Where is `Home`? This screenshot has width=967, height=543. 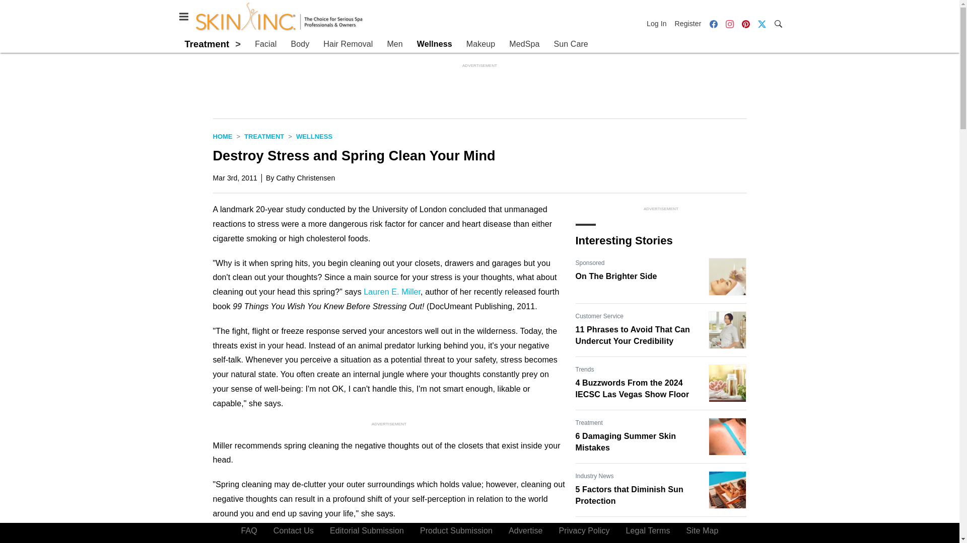
Home is located at coordinates (222, 136).